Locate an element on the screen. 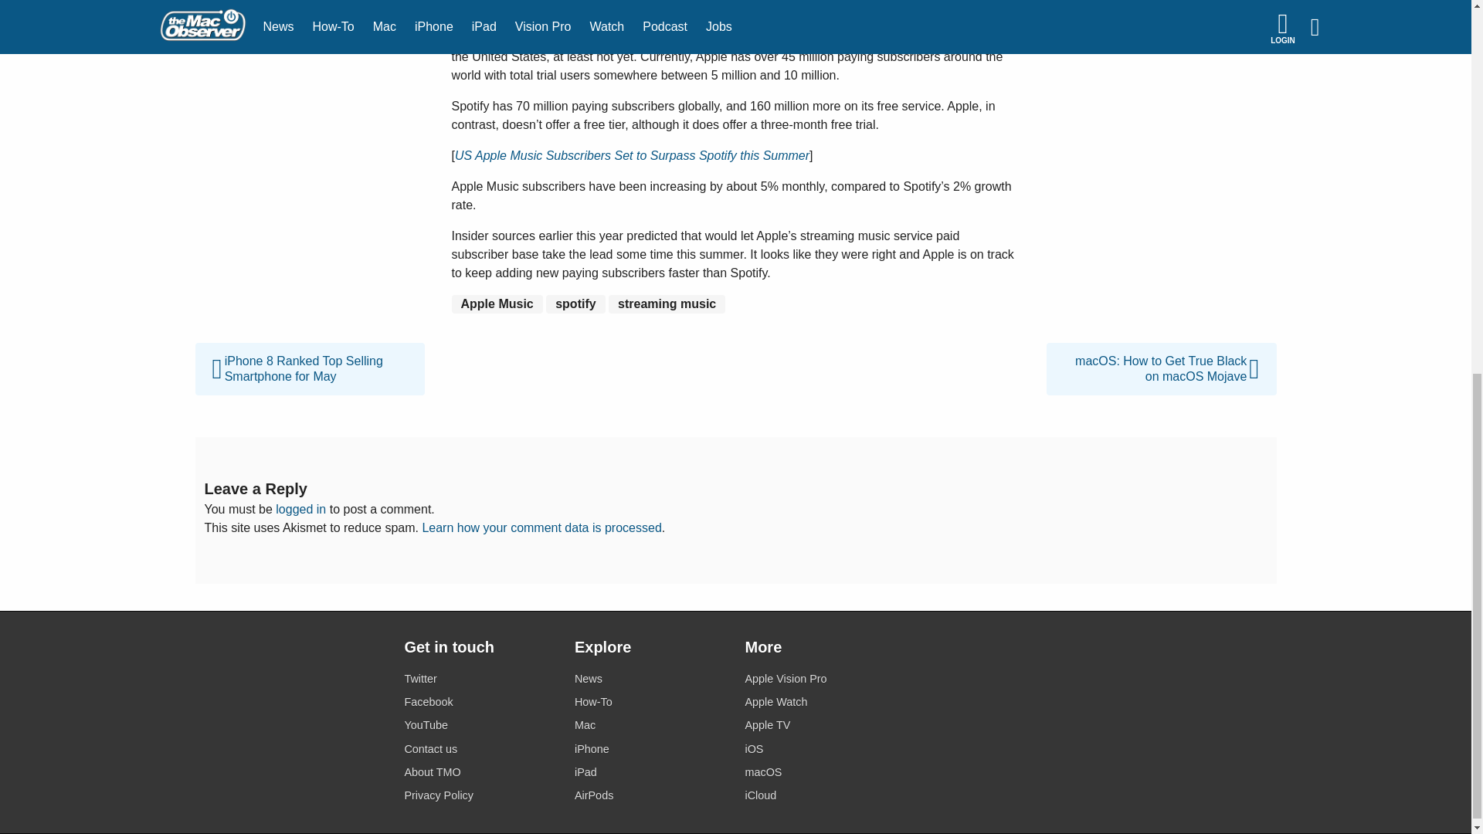 The height and width of the screenshot is (834, 1483). logged in is located at coordinates (301, 510).